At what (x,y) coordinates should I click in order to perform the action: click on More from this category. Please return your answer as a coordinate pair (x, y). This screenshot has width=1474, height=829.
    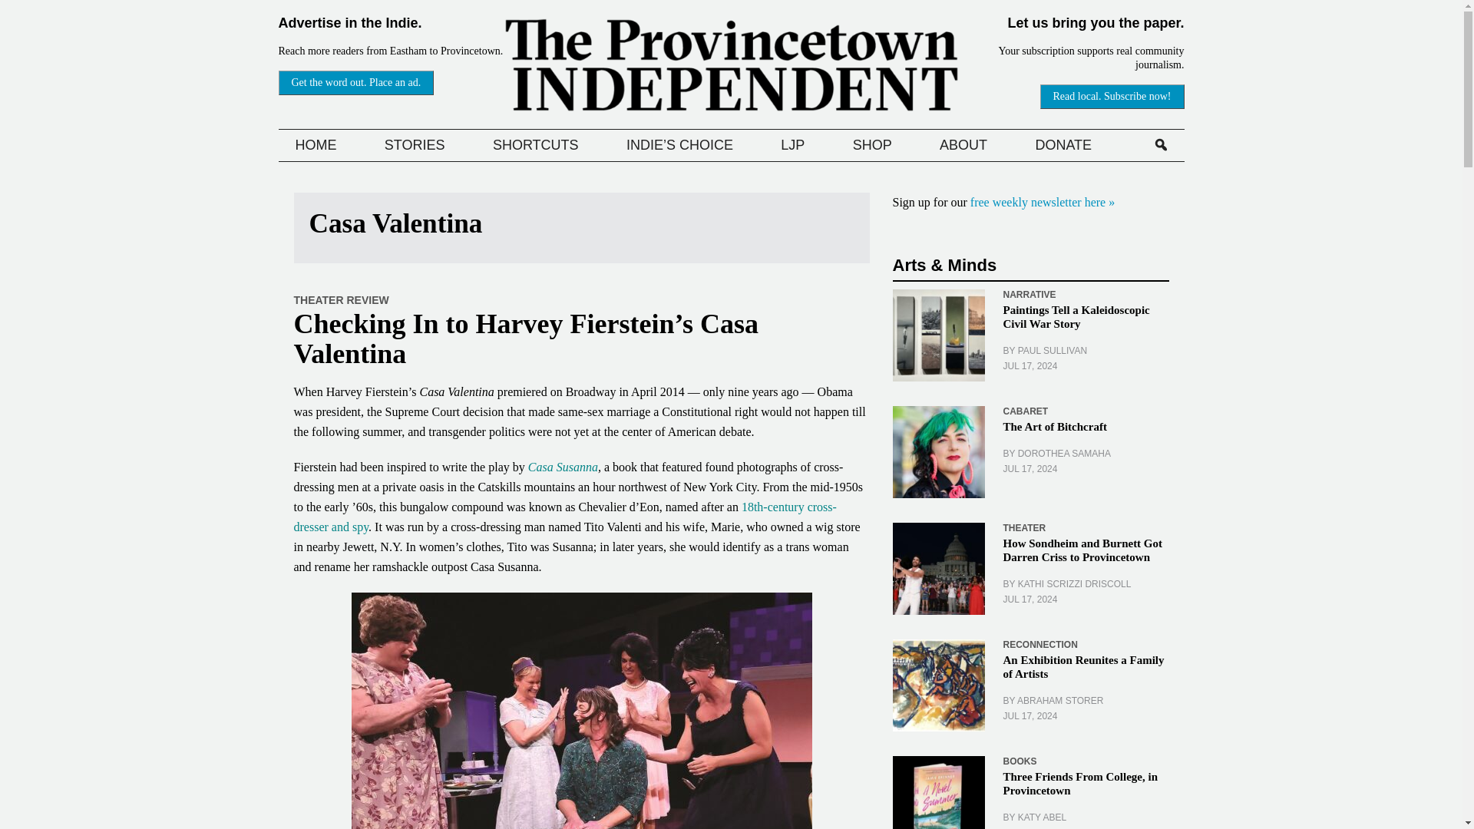
    Looking at the image, I should click on (1039, 644).